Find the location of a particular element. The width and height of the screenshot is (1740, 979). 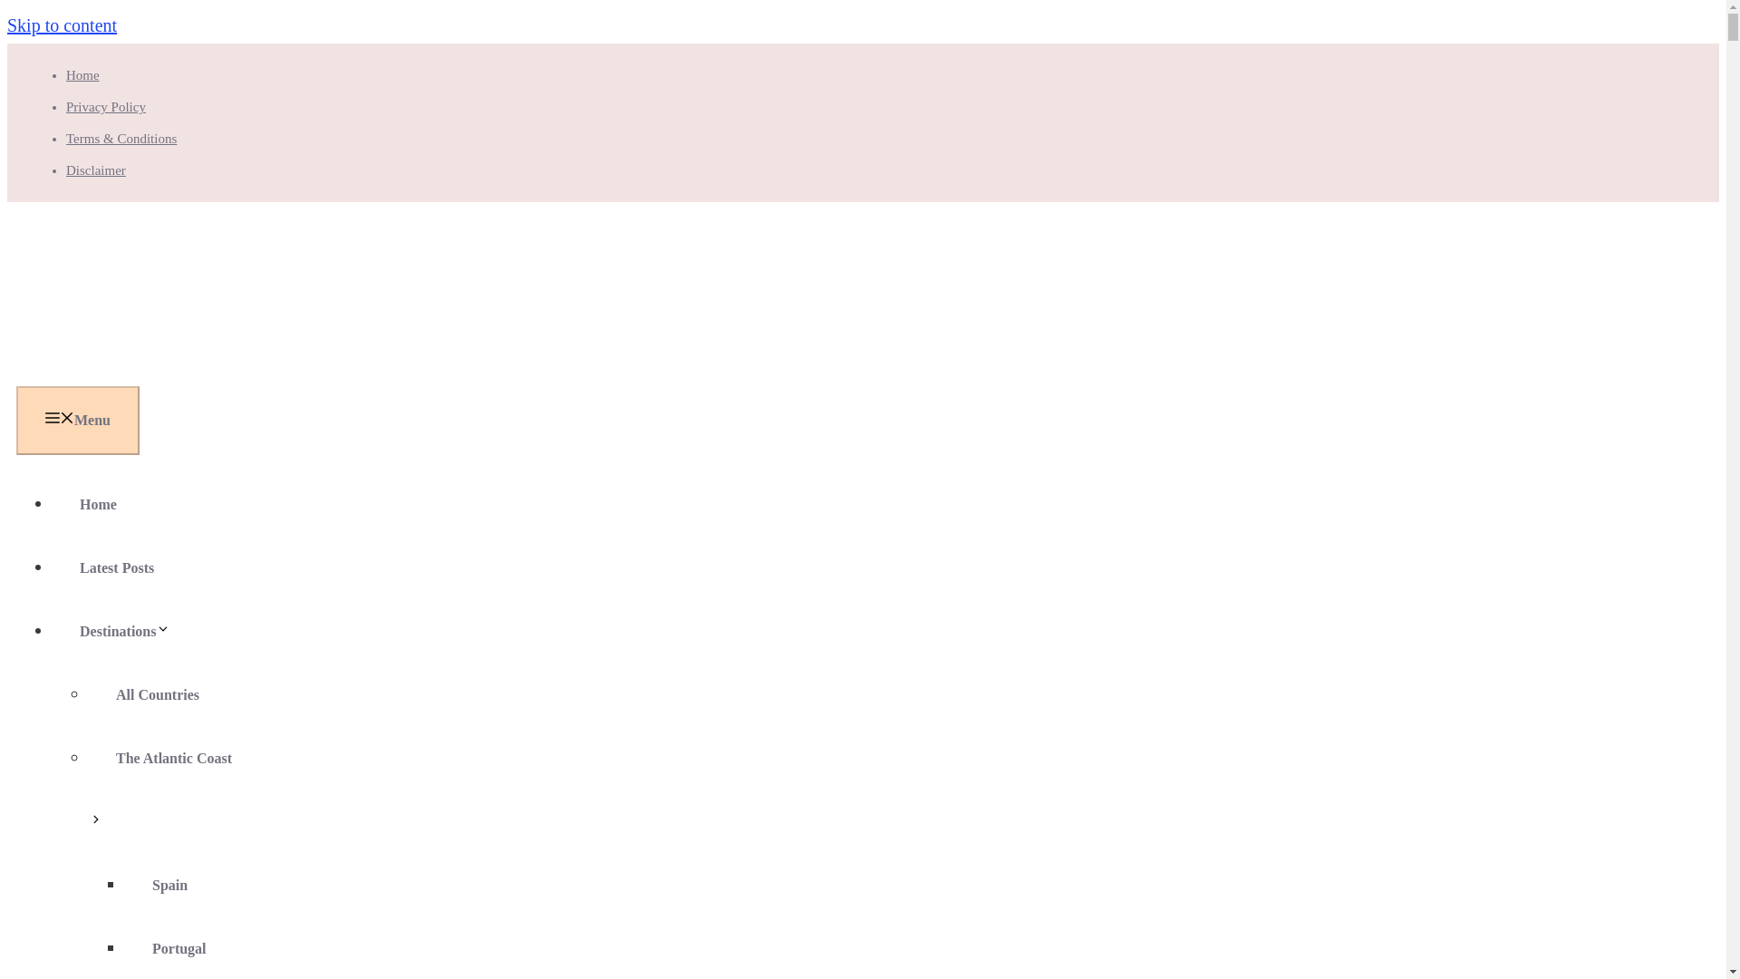

Privacy Policy is located at coordinates (105, 107).